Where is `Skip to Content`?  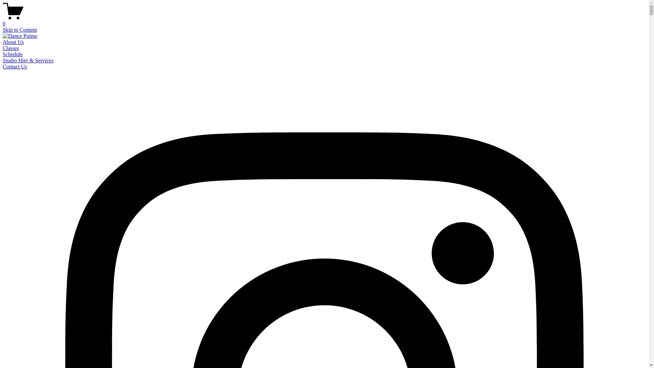 Skip to Content is located at coordinates (20, 30).